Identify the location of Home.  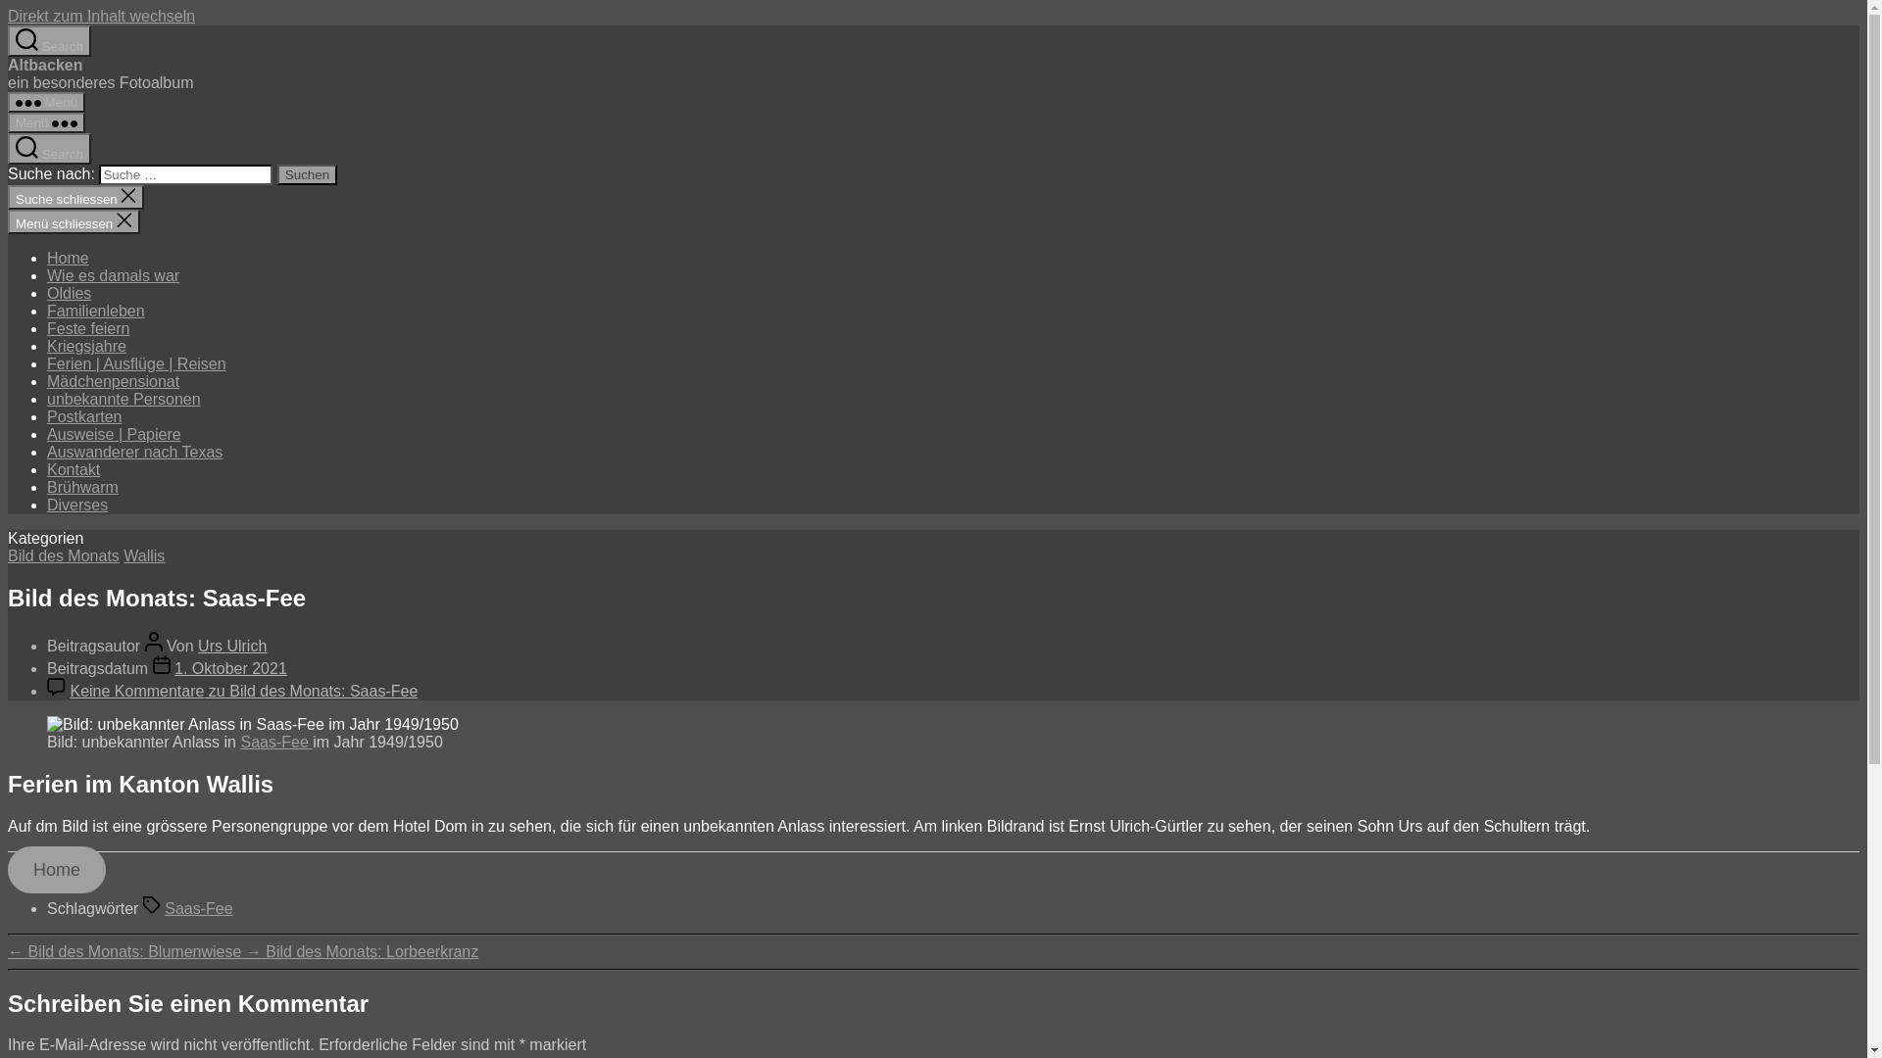
(69, 259).